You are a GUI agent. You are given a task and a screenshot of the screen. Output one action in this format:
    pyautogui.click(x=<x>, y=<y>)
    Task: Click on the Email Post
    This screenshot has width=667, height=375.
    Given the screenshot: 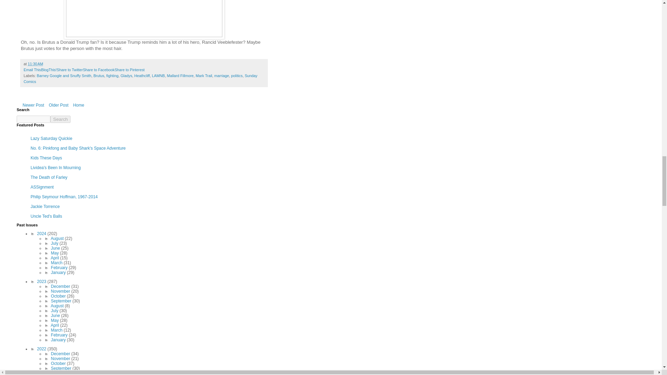 What is the action you would take?
    pyautogui.click(x=47, y=64)
    